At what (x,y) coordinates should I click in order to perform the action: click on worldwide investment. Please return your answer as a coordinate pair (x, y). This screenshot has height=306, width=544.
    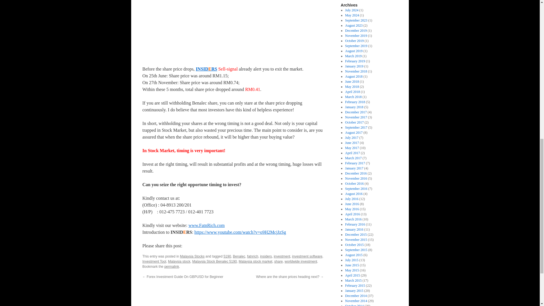
    Looking at the image, I should click on (301, 261).